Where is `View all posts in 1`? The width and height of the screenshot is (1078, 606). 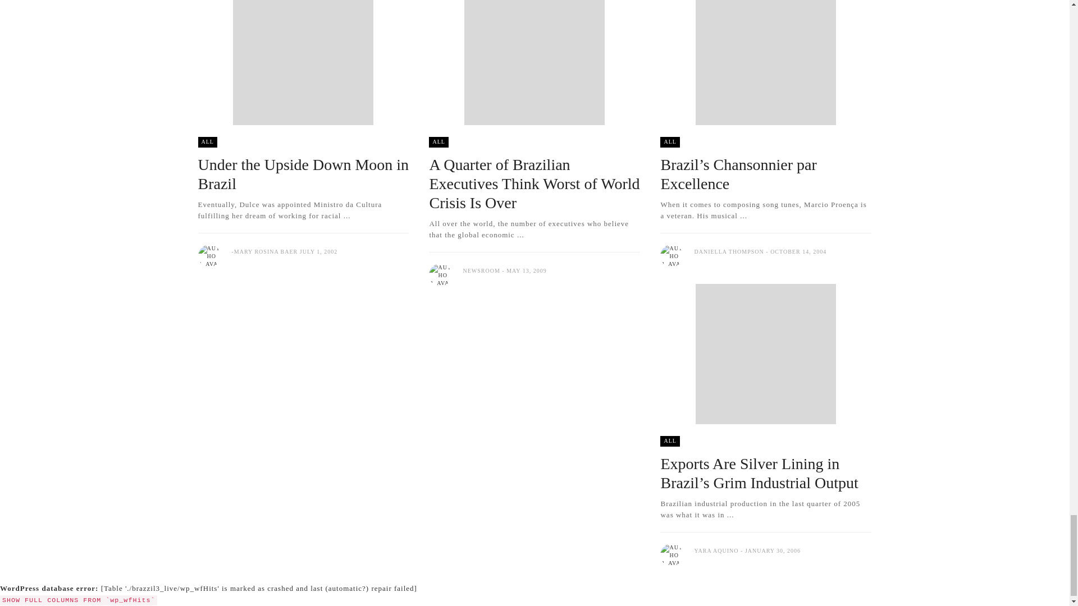 View all posts in 1 is located at coordinates (438, 143).